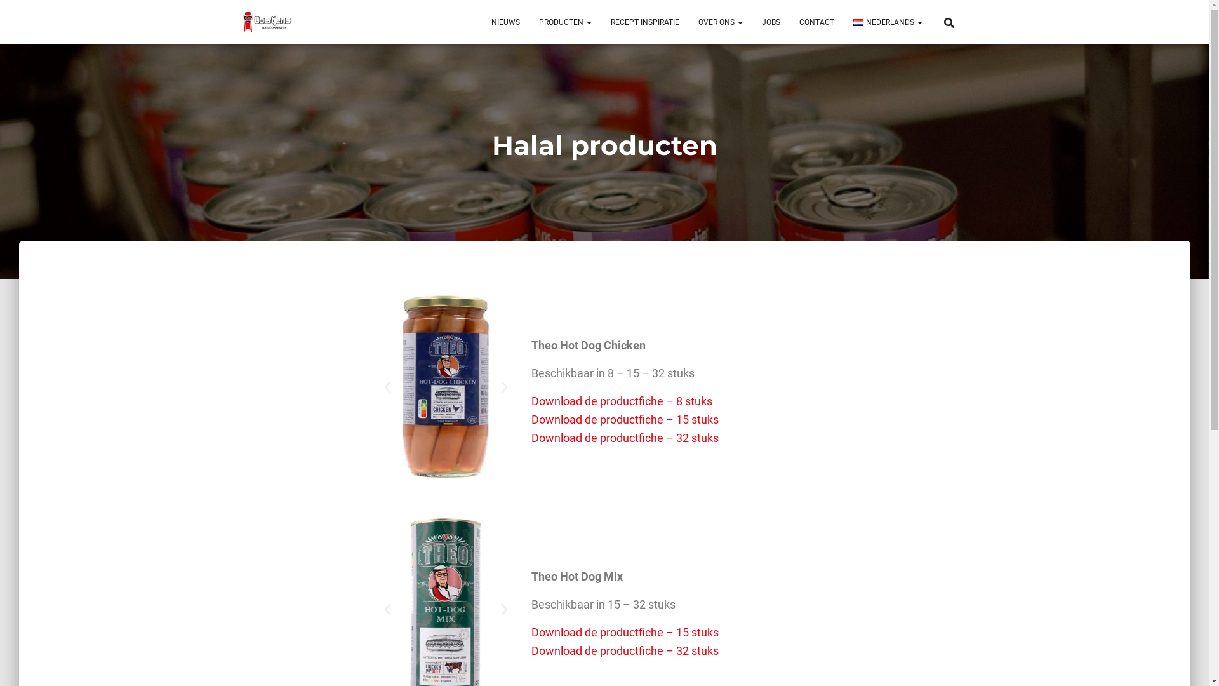 Image resolution: width=1219 pixels, height=686 pixels. What do you see at coordinates (721, 22) in the screenshot?
I see `OVER ONS` at bounding box center [721, 22].